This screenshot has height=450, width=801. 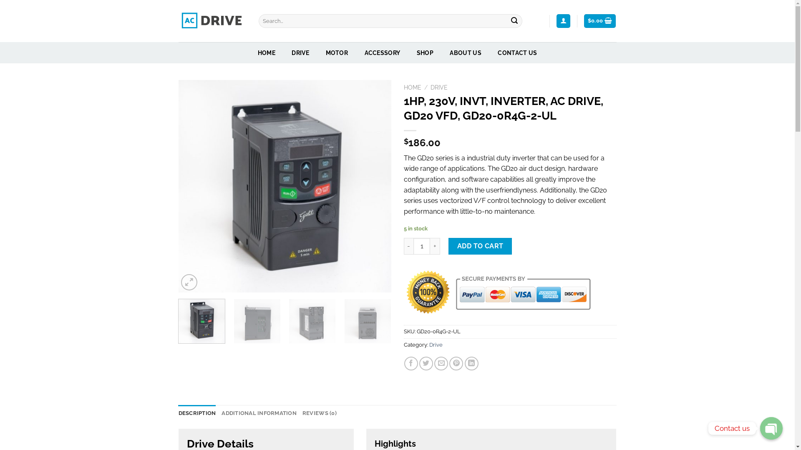 What do you see at coordinates (267, 52) in the screenshot?
I see `HOME` at bounding box center [267, 52].